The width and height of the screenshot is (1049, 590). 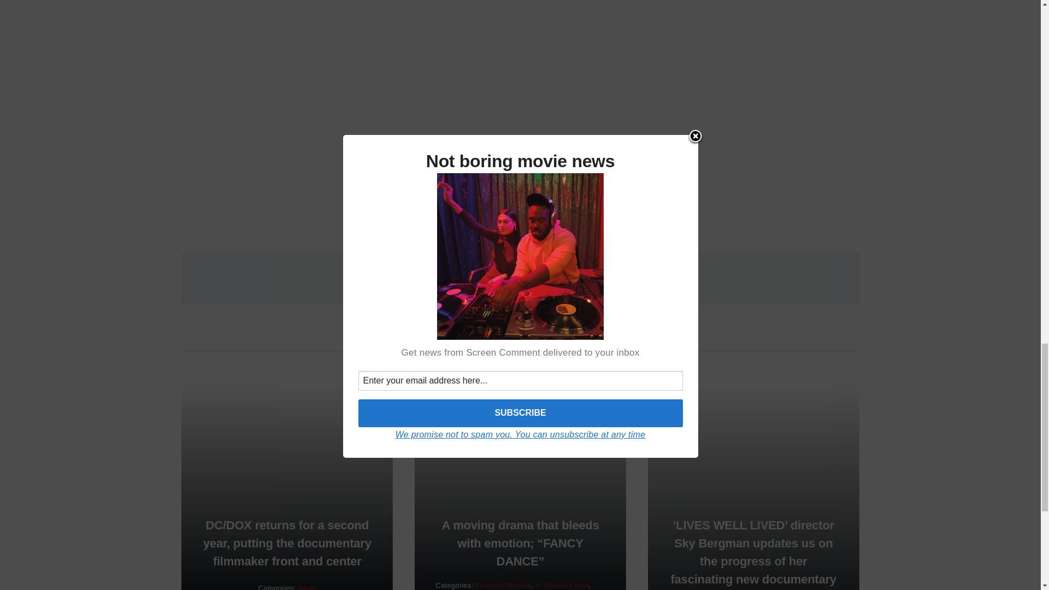 I want to click on Featured Review, so click(x=503, y=585).